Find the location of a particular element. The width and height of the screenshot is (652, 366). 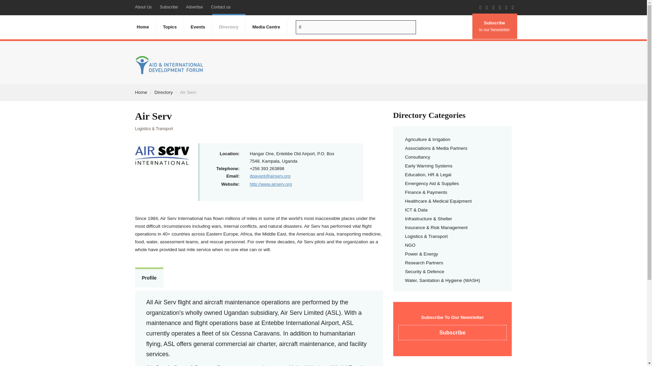

About Us is located at coordinates (143, 7).